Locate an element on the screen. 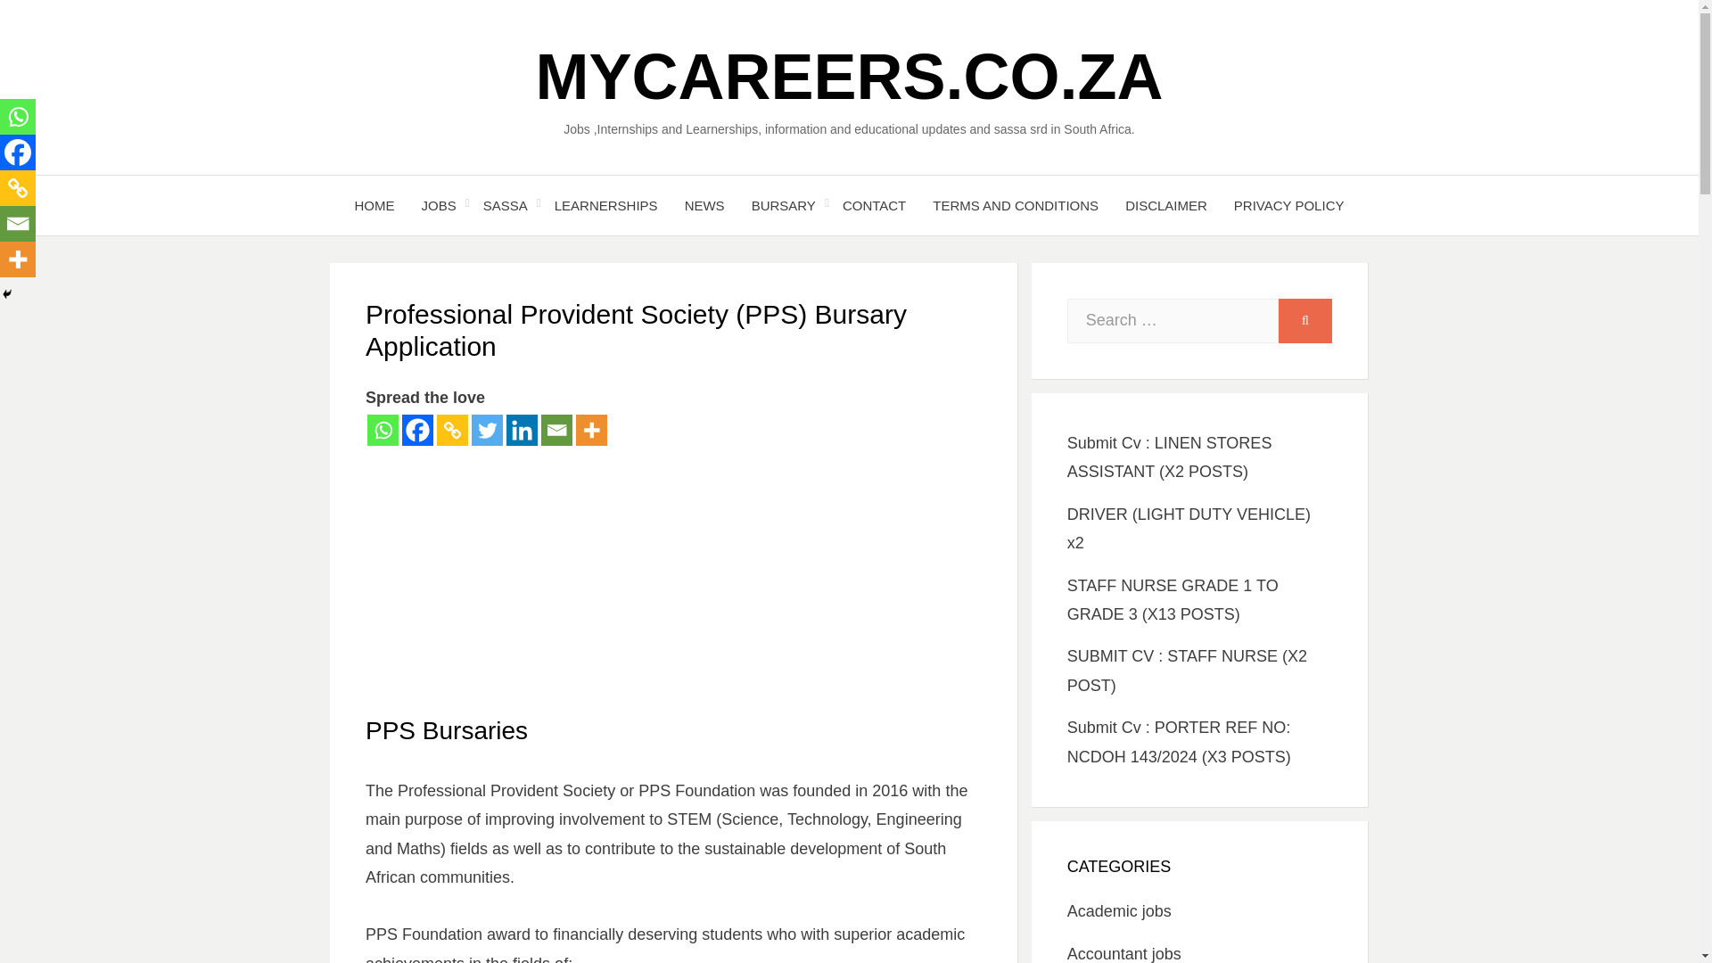  Twitter is located at coordinates (487, 430).